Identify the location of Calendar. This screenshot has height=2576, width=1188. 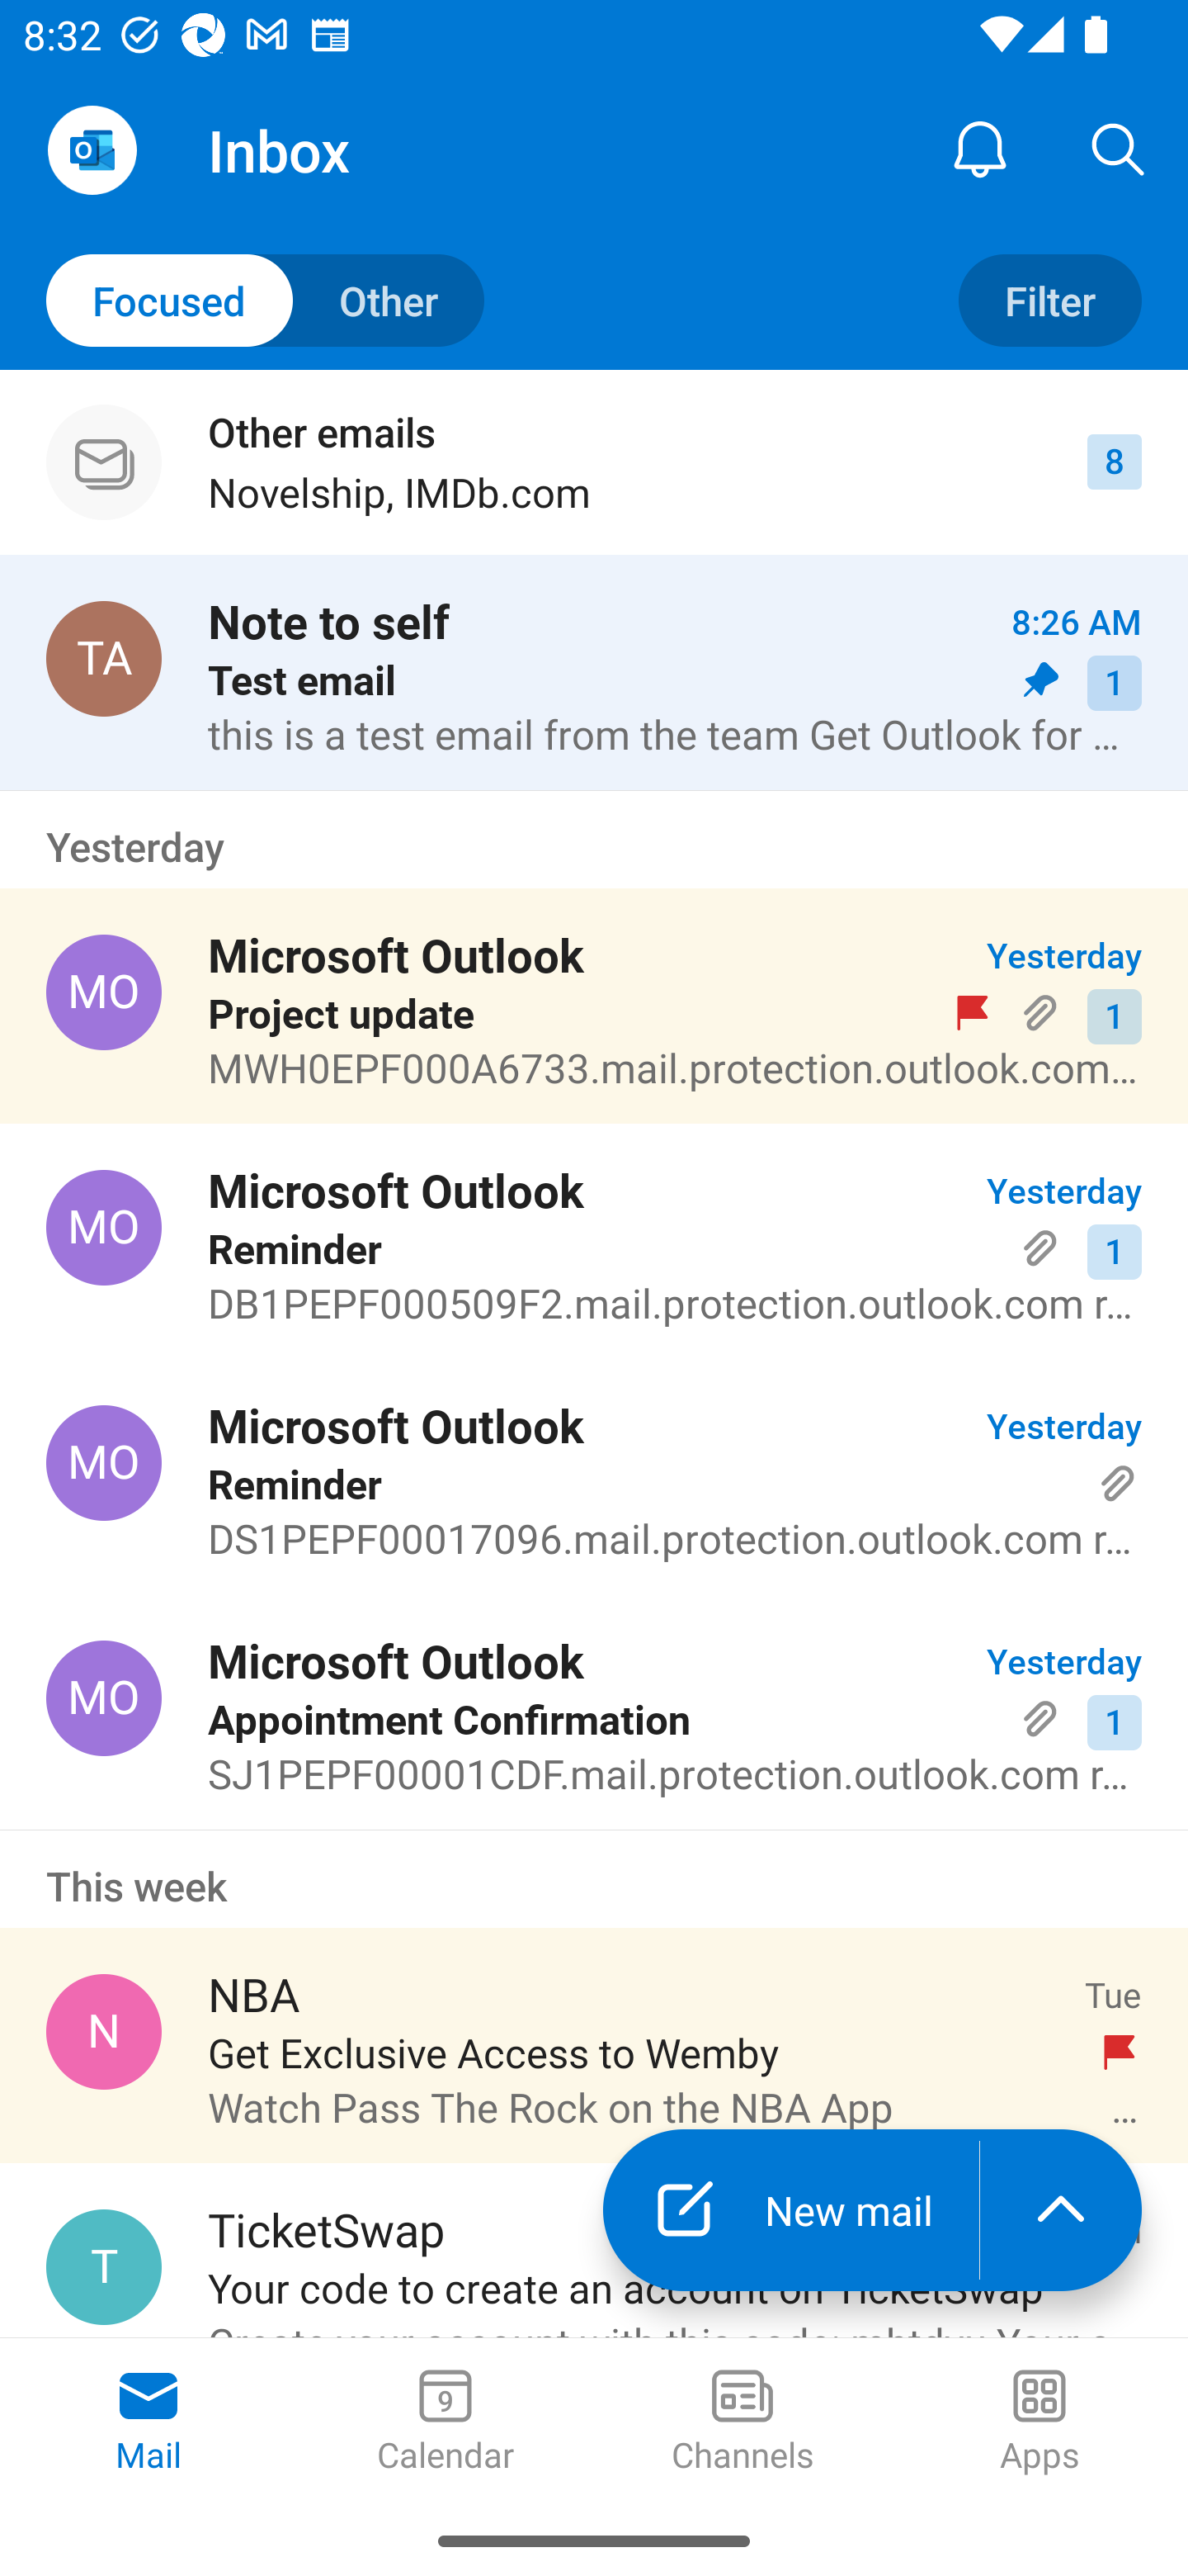
(445, 2422).